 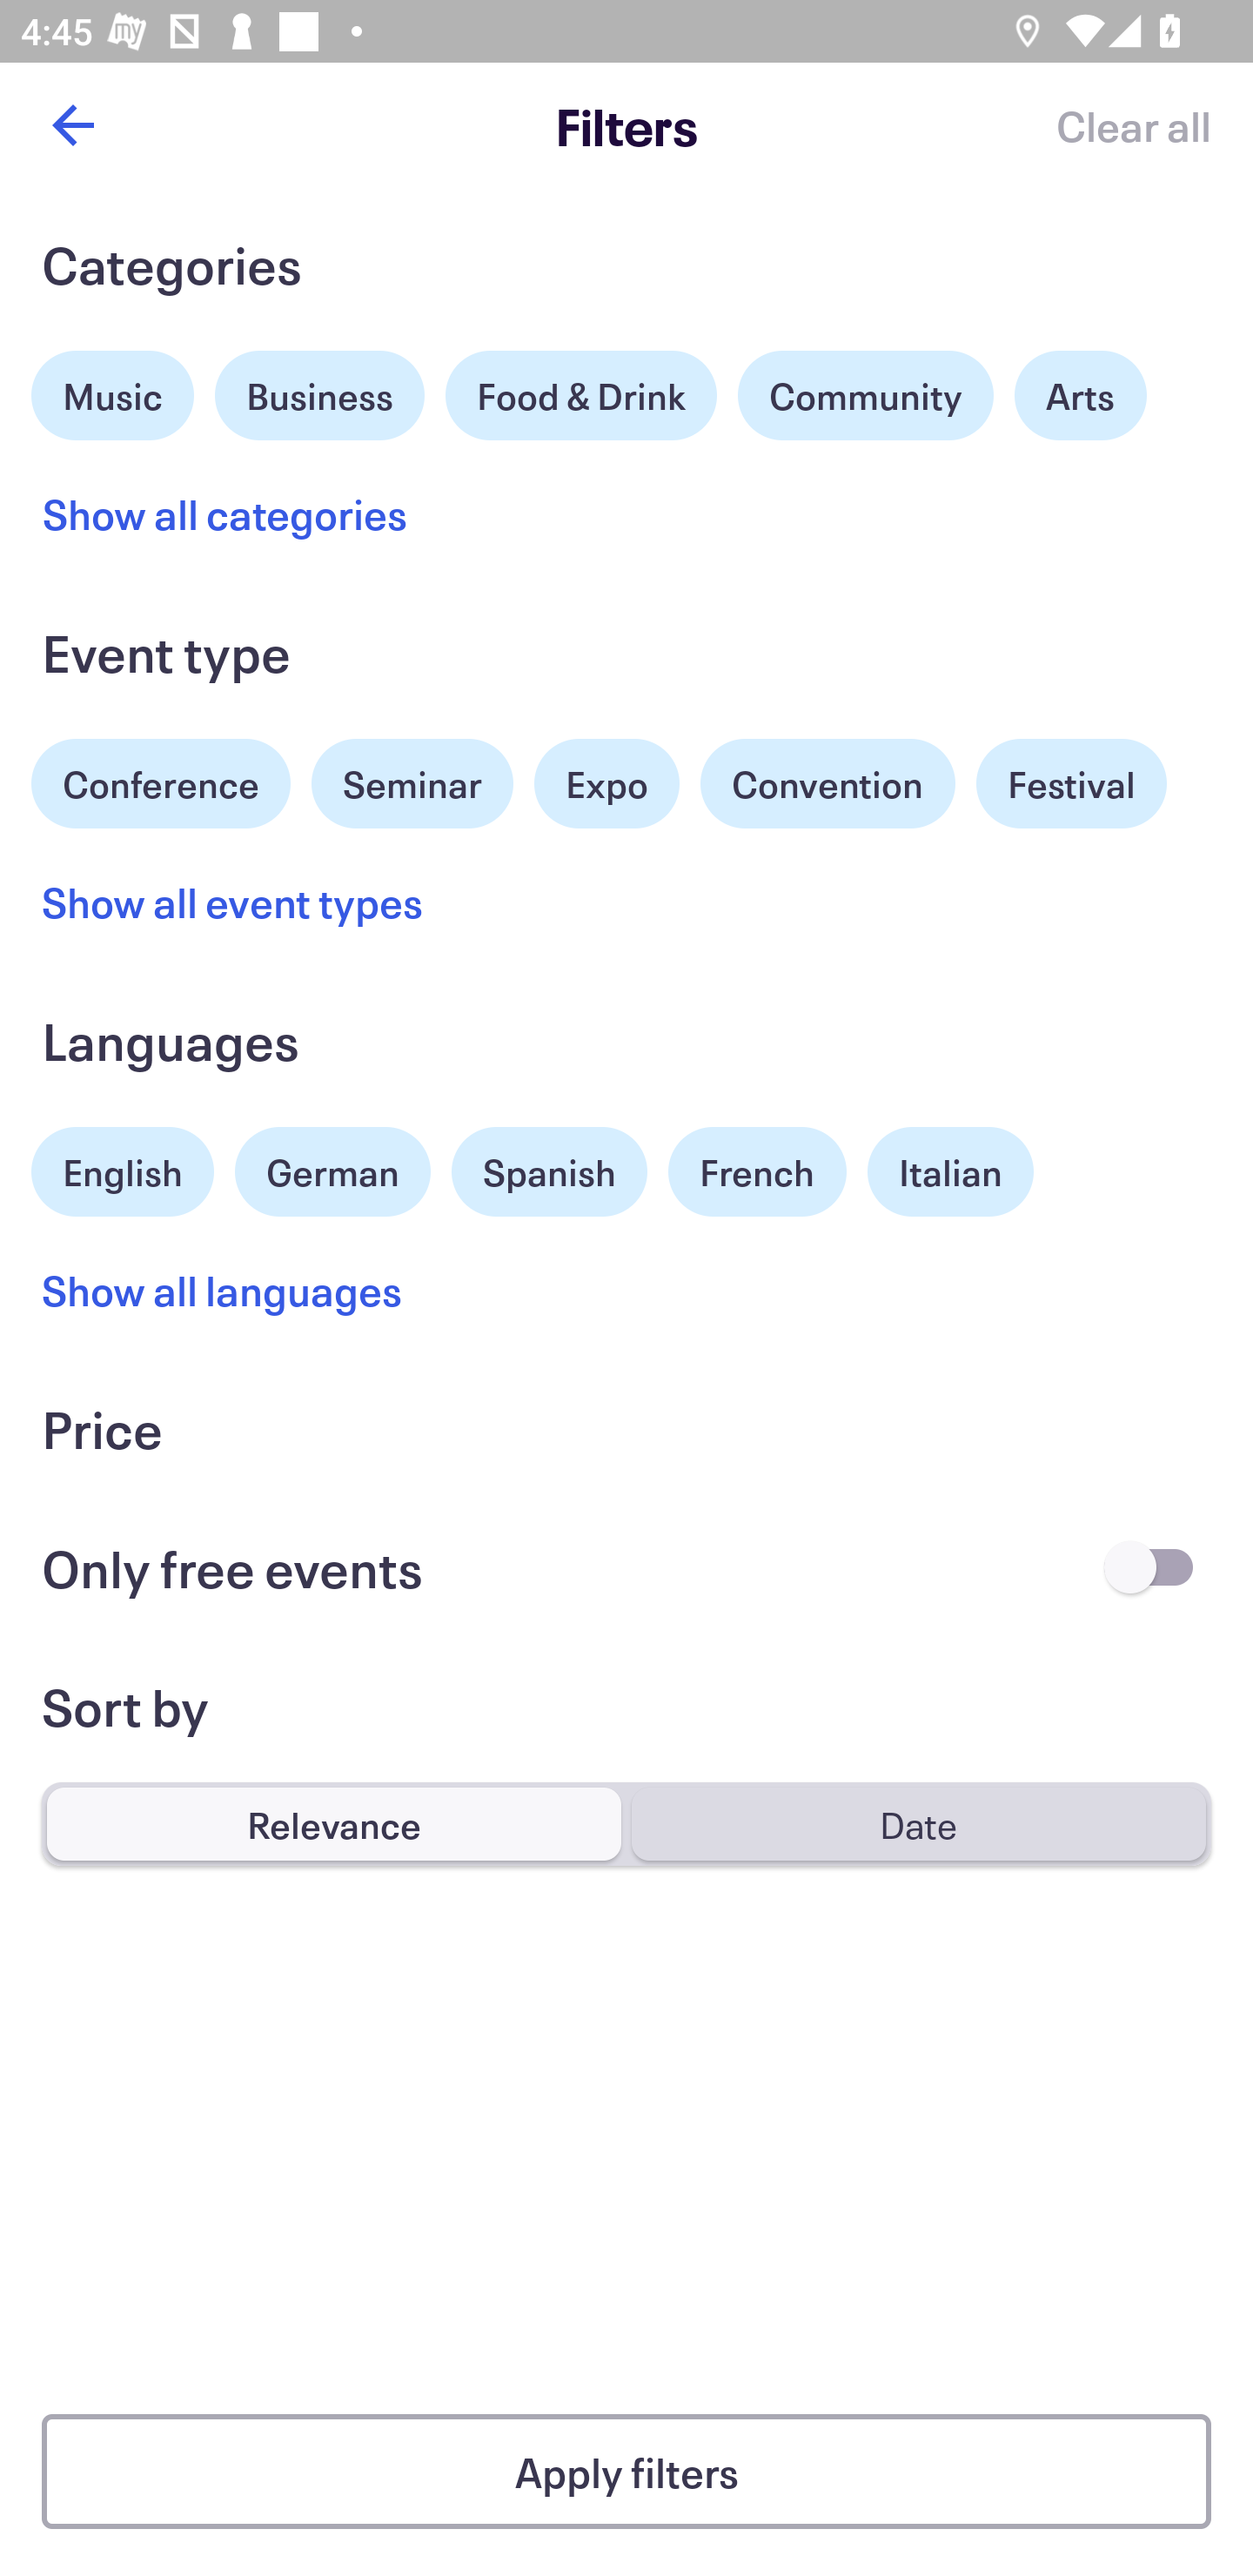 What do you see at coordinates (224, 513) in the screenshot?
I see `Show all categories` at bounding box center [224, 513].